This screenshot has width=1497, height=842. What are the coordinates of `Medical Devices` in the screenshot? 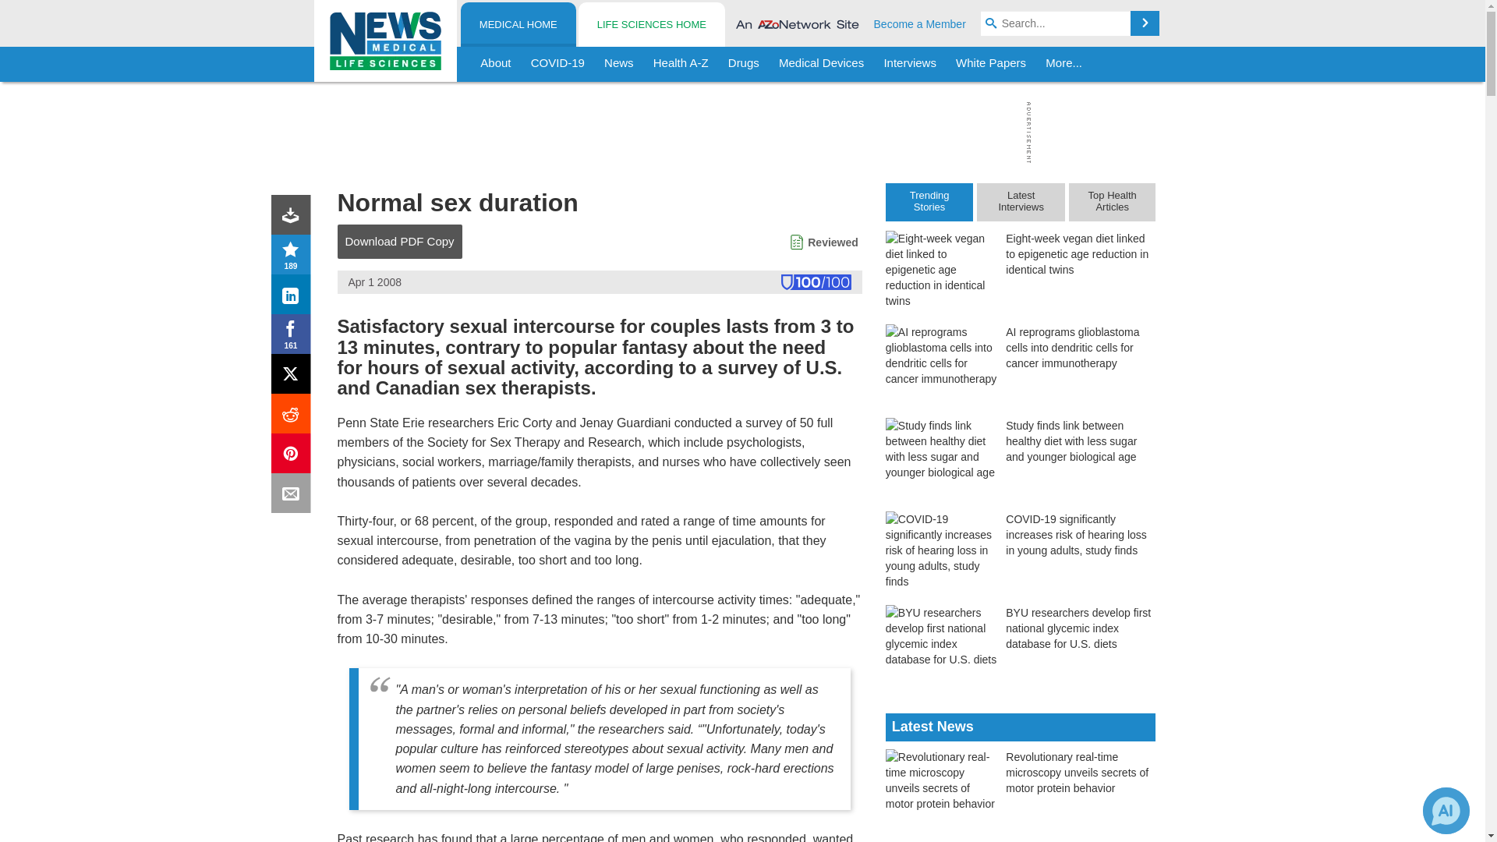 It's located at (820, 64).